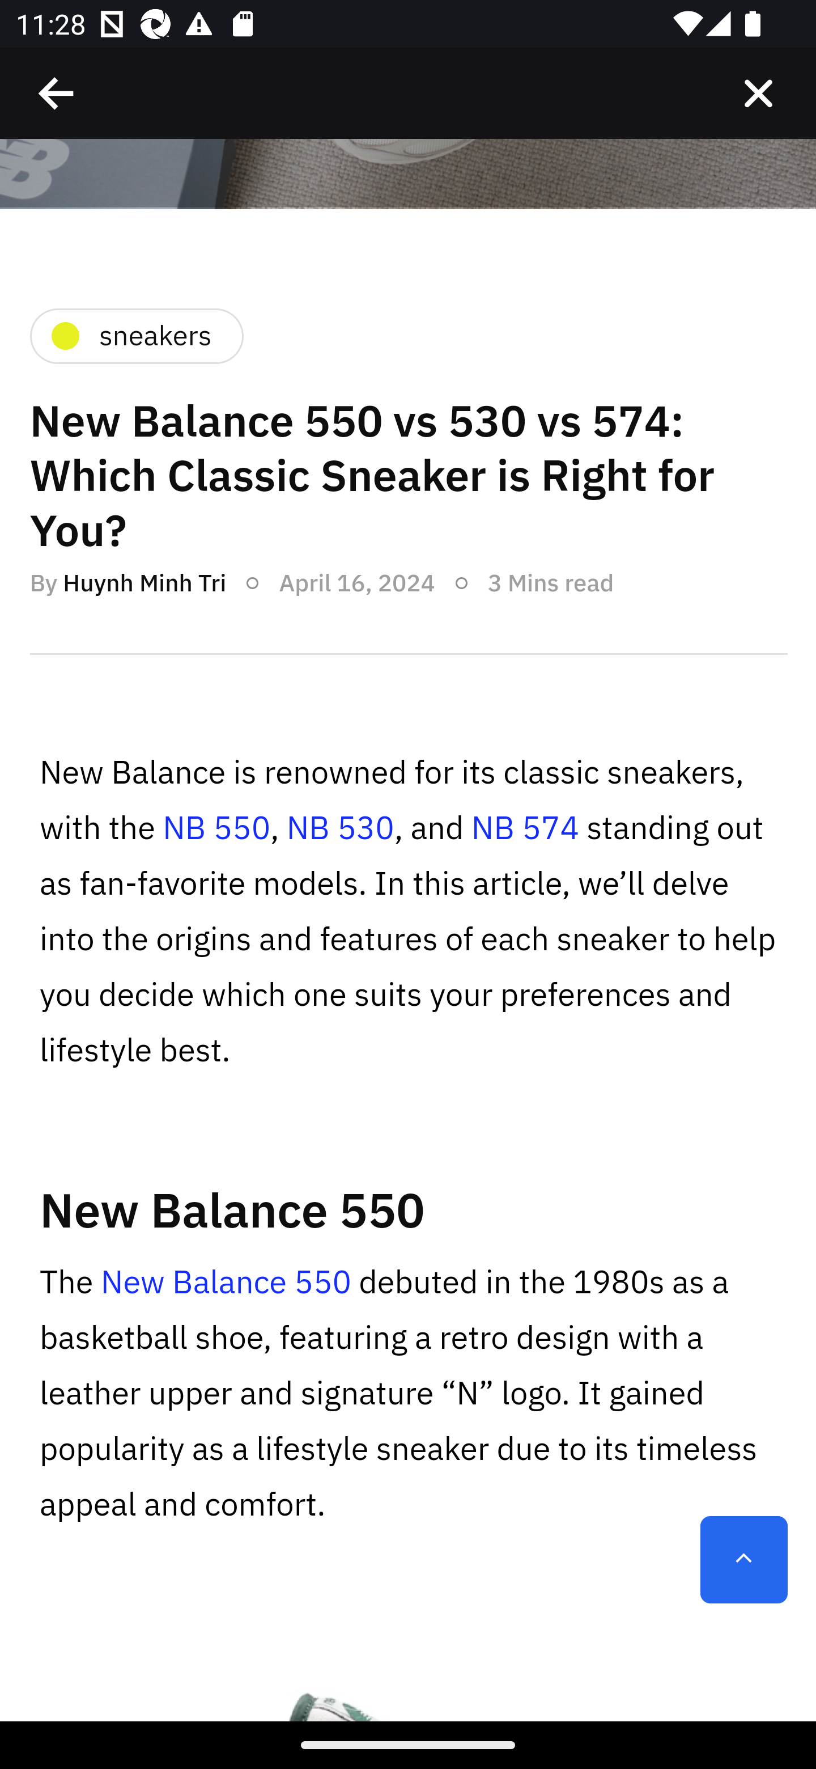 This screenshot has height=1769, width=816. What do you see at coordinates (57, 94) in the screenshot?
I see `` at bounding box center [57, 94].